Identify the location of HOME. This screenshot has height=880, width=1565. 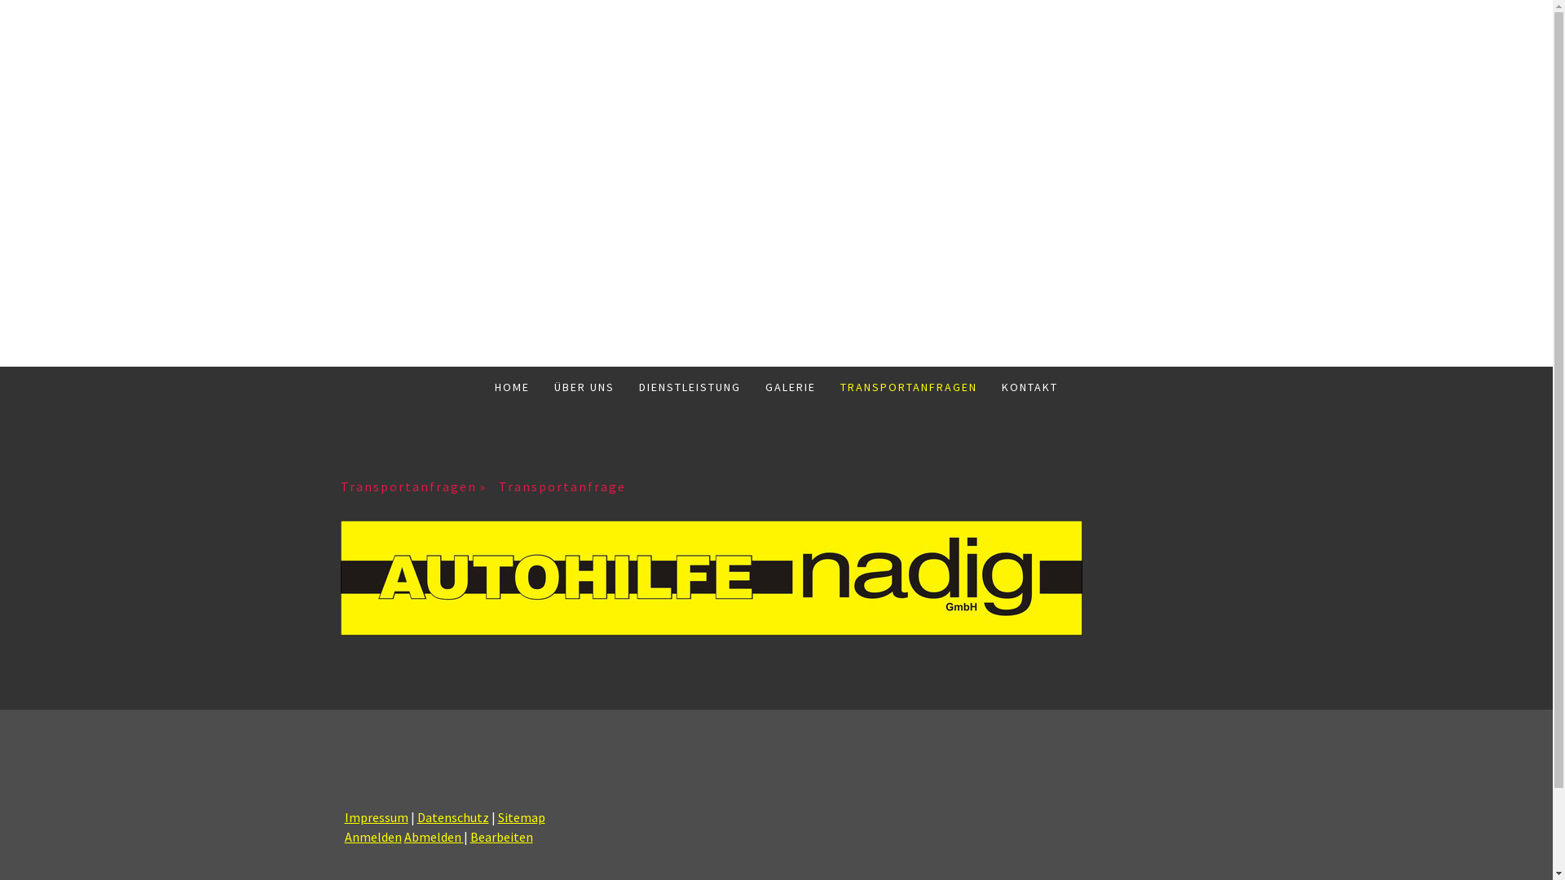
(512, 387).